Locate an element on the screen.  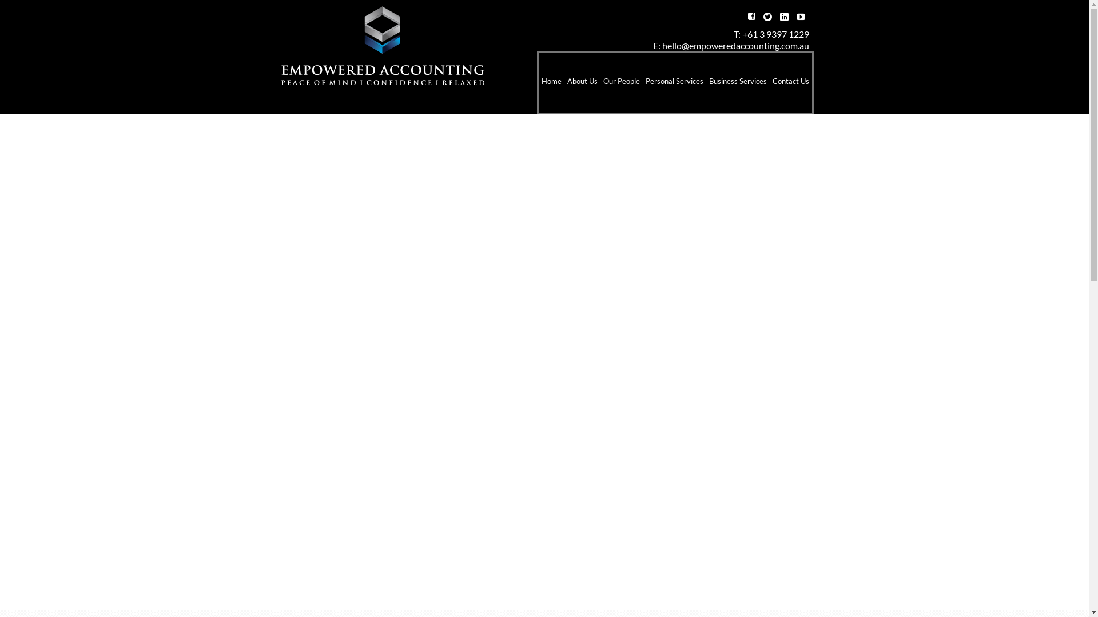
+61 3 9397 1229 is located at coordinates (775, 34).